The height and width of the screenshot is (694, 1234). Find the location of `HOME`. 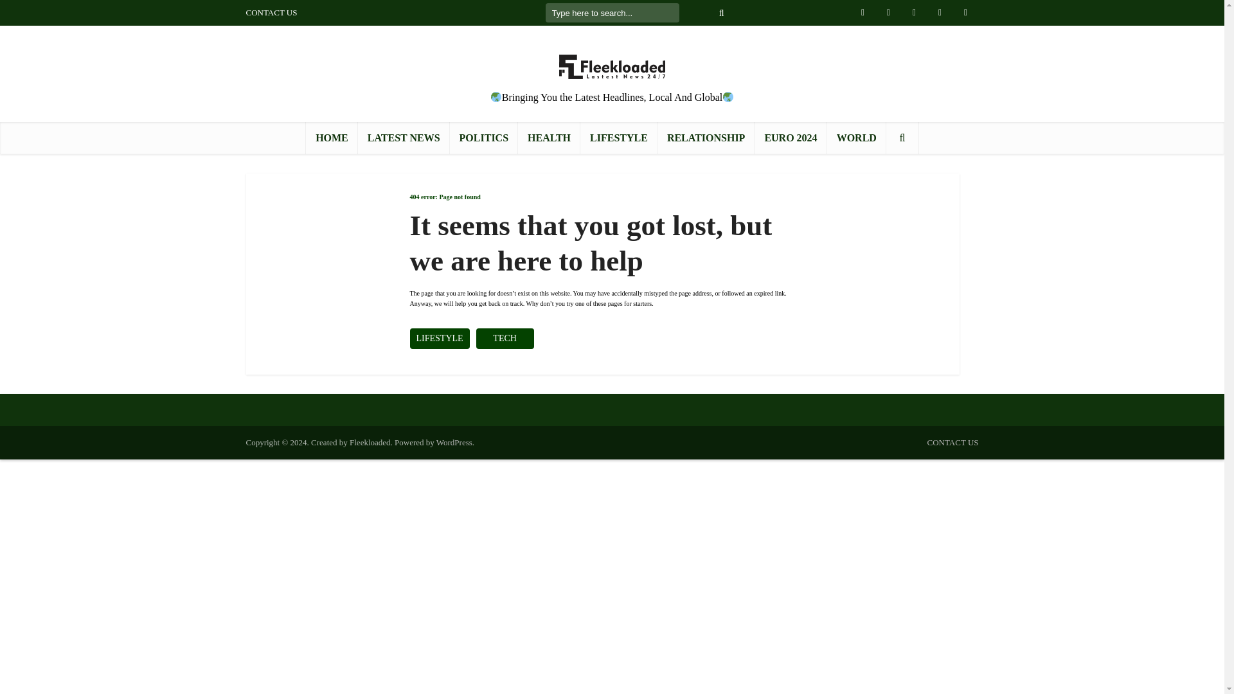

HOME is located at coordinates (332, 138).